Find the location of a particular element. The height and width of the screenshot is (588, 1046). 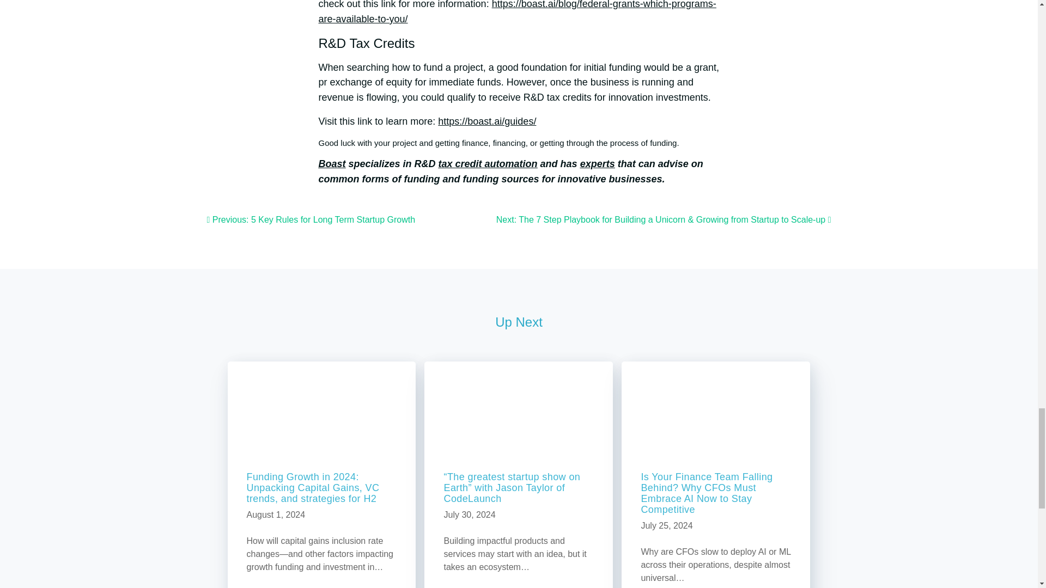

tax credit automation is located at coordinates (488, 163).